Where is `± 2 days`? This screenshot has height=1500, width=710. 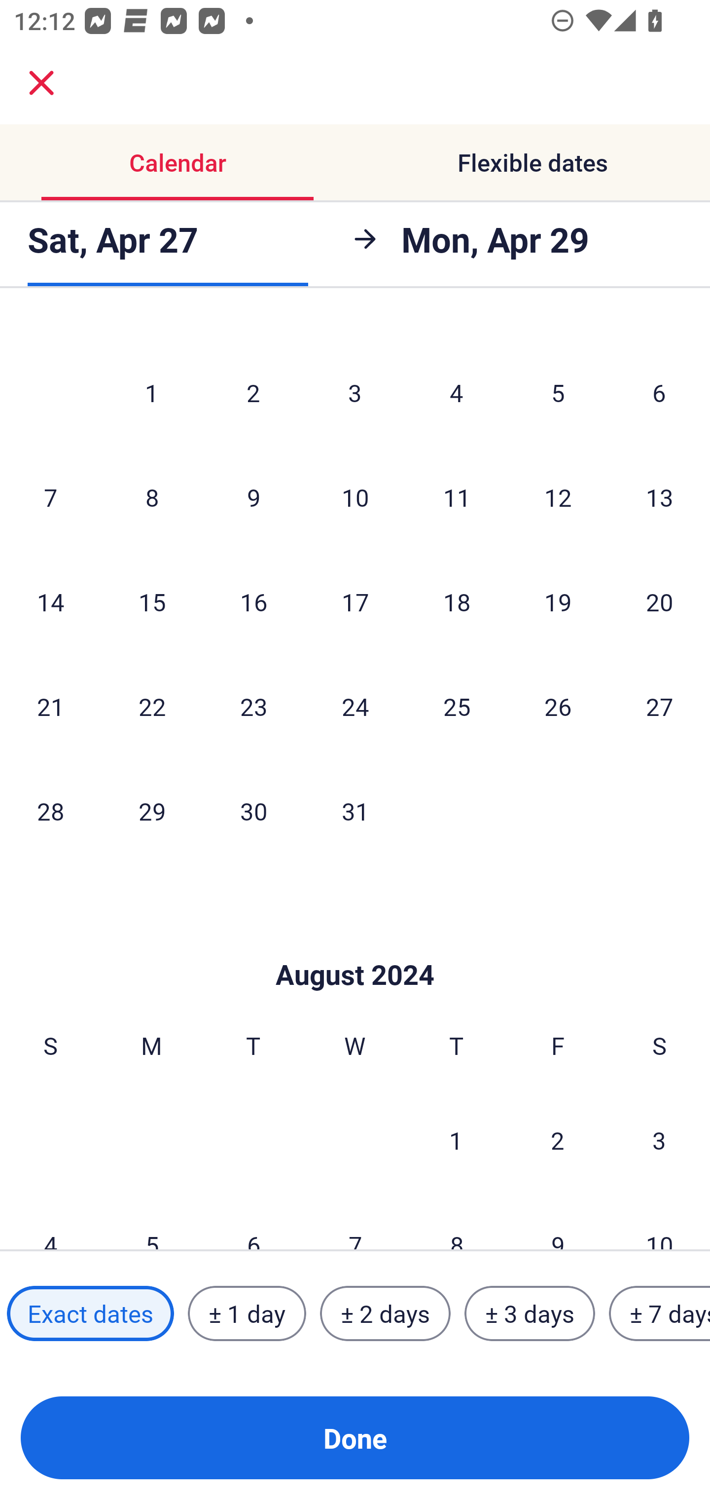
± 2 days is located at coordinates (386, 1313).